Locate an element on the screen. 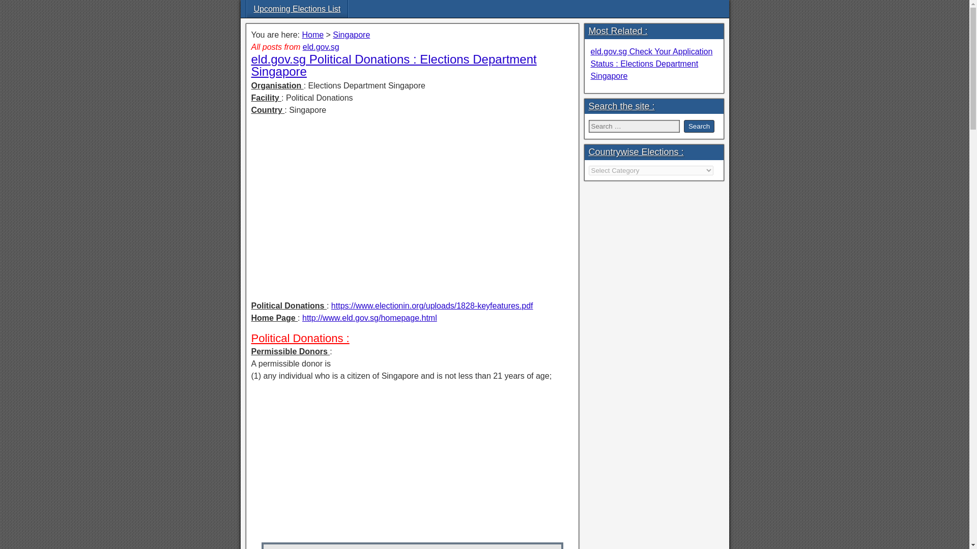 This screenshot has width=977, height=549. Singapore is located at coordinates (351, 35).